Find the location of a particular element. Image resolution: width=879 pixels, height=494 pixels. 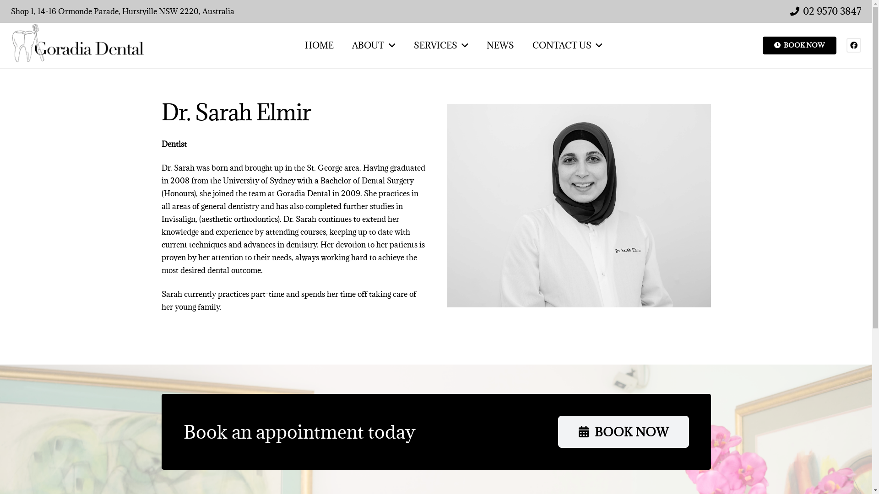

NEWS is located at coordinates (500, 46).